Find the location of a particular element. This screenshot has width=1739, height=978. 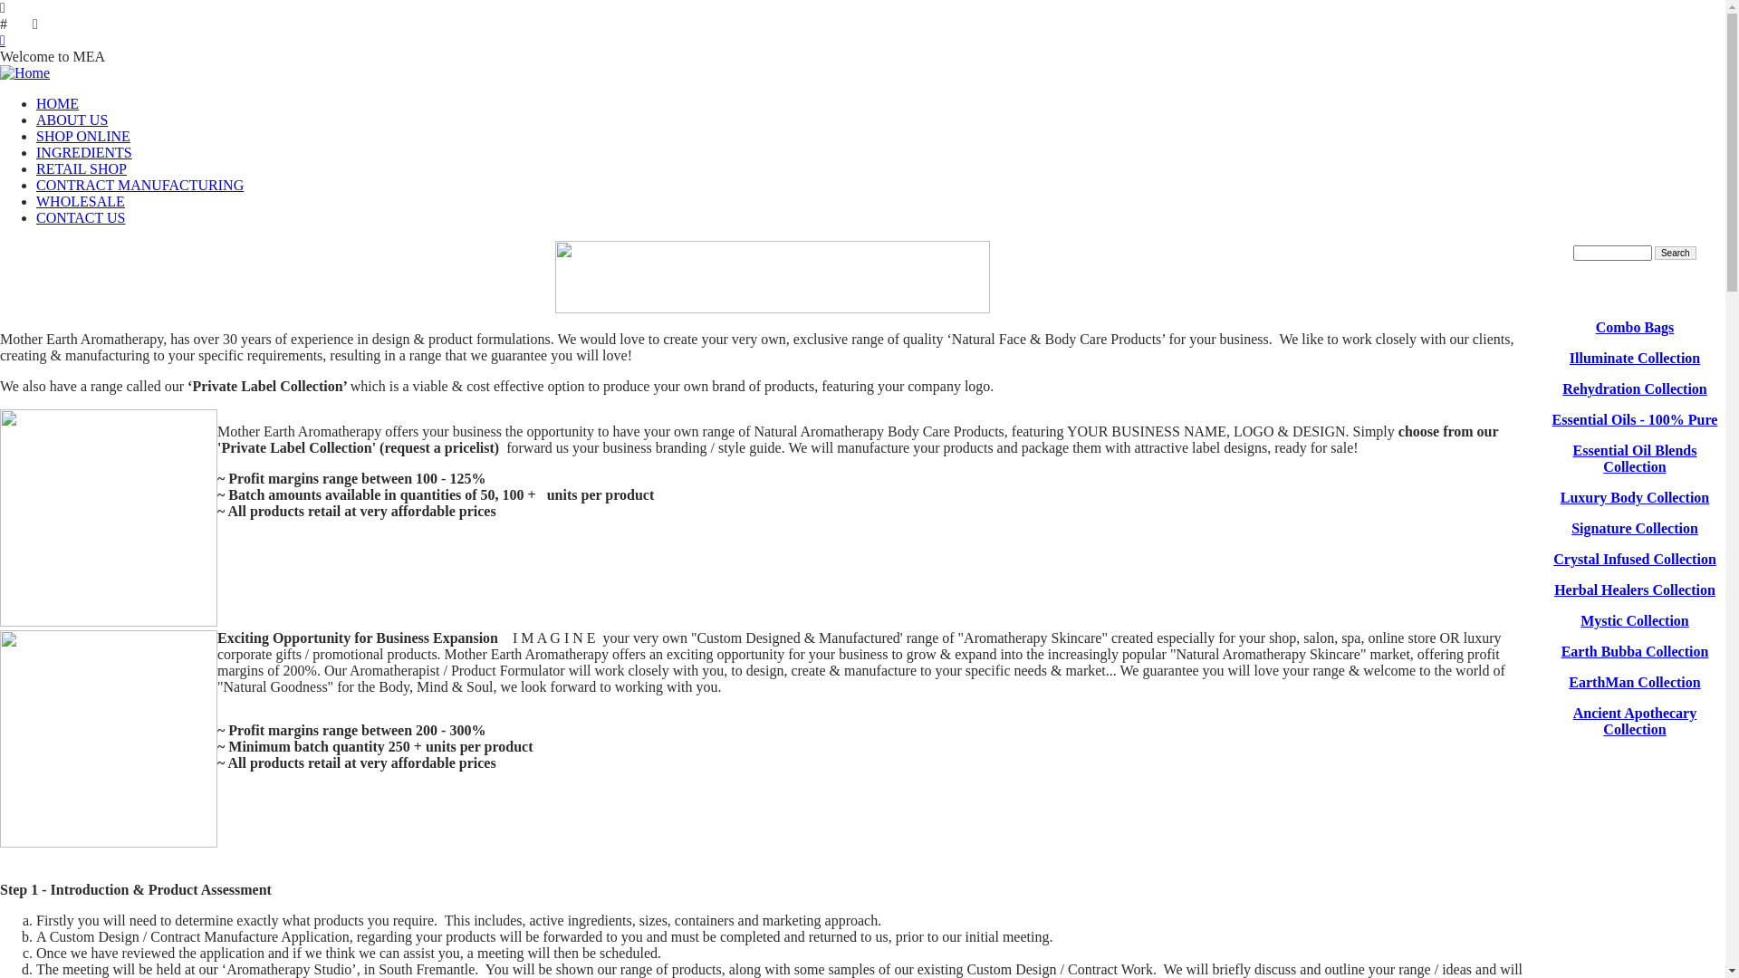

Essential Oil Blends Collection is located at coordinates (1636, 458).